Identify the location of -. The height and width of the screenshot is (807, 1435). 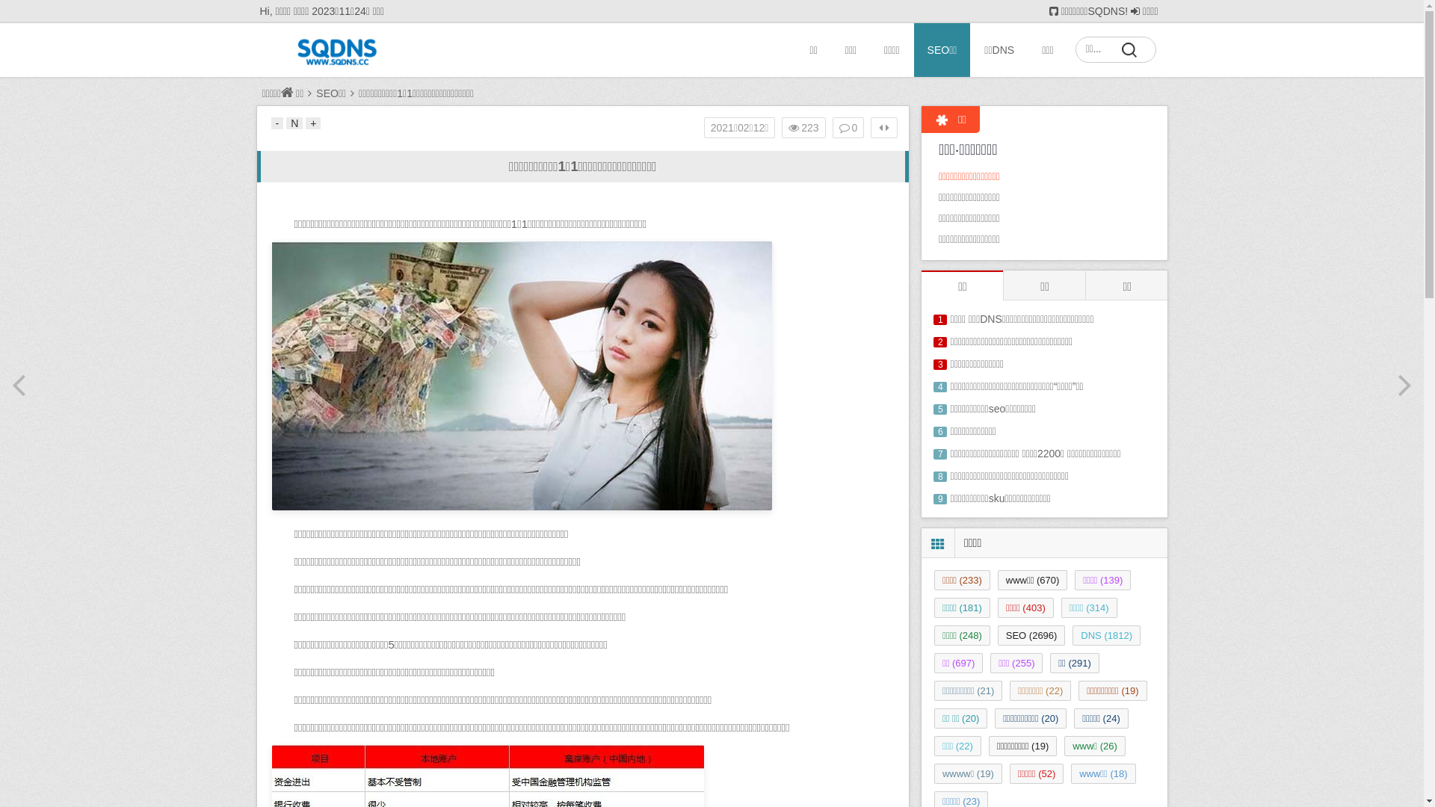
(277, 123).